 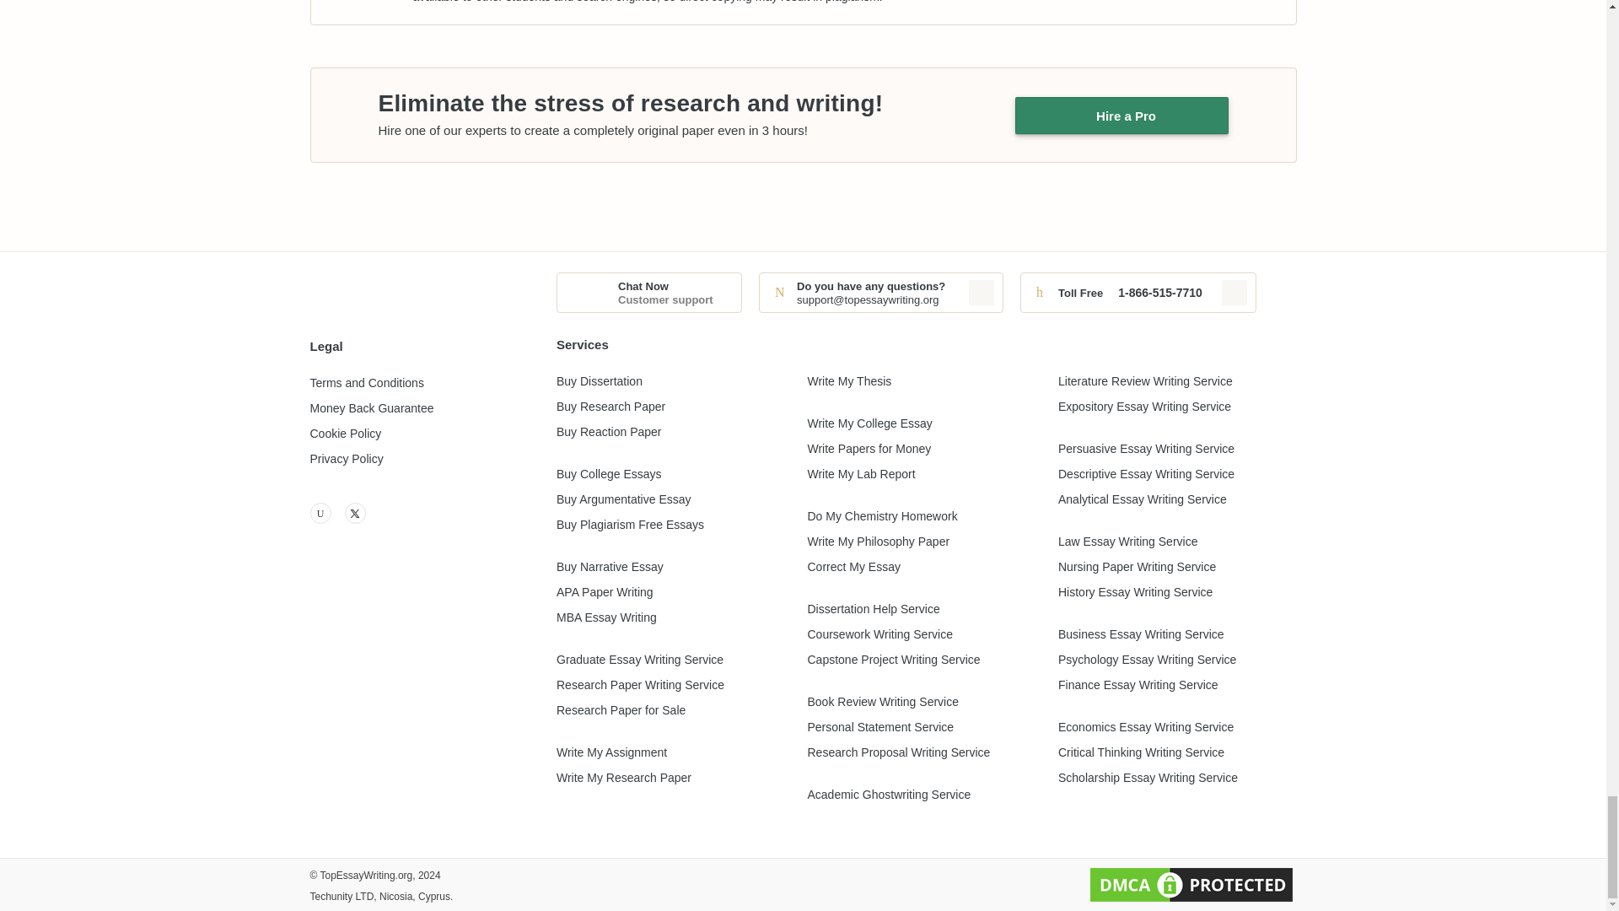 What do you see at coordinates (1191, 884) in the screenshot?
I see `DMCA.com Protection Status` at bounding box center [1191, 884].